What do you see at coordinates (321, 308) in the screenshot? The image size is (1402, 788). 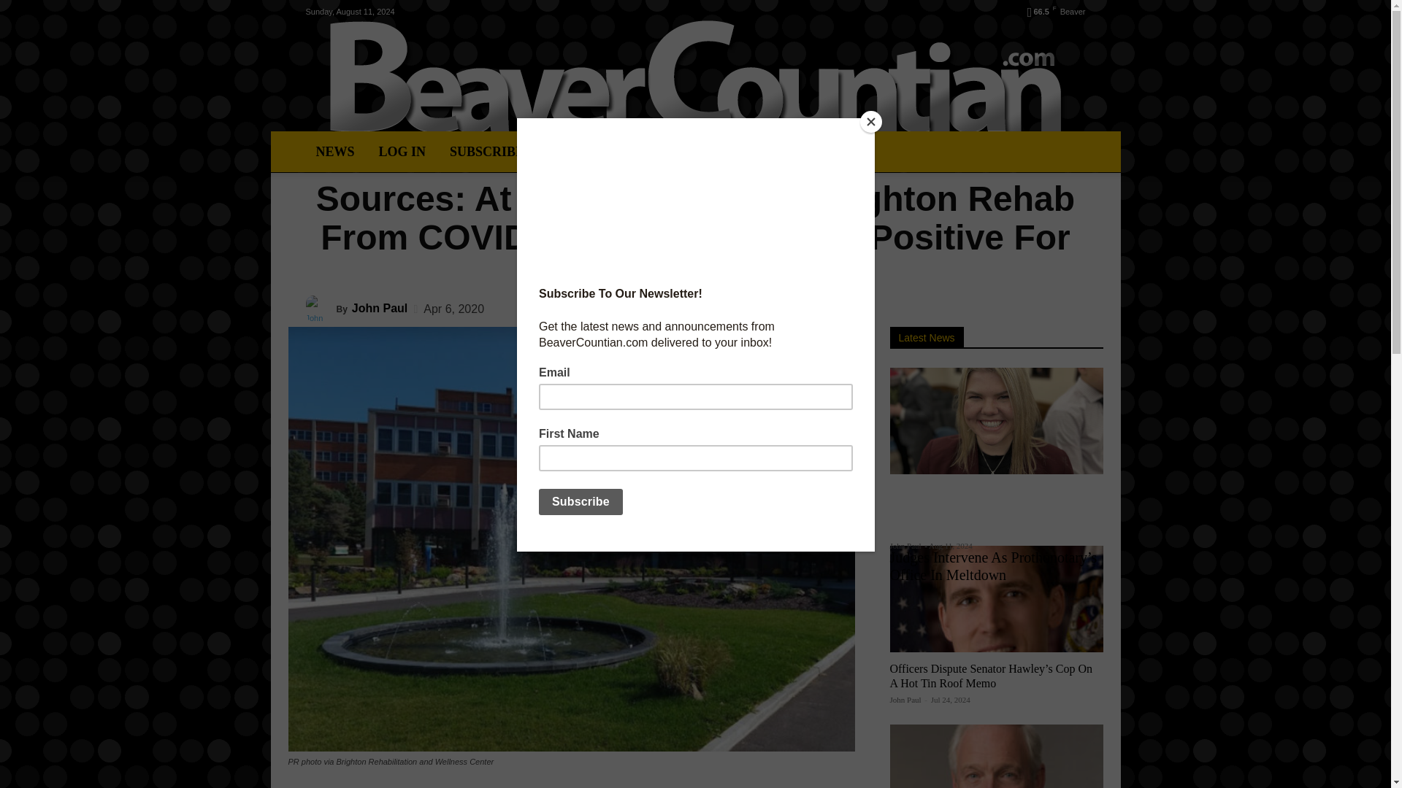 I see `John Paul` at bounding box center [321, 308].